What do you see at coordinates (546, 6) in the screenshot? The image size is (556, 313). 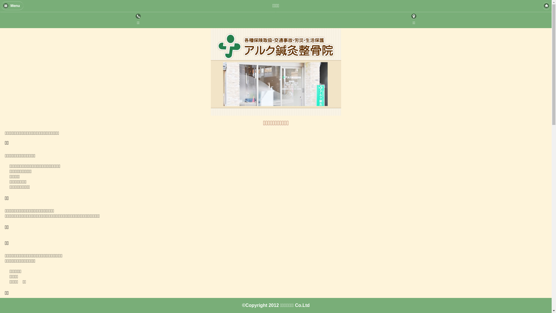 I see `Home` at bounding box center [546, 6].